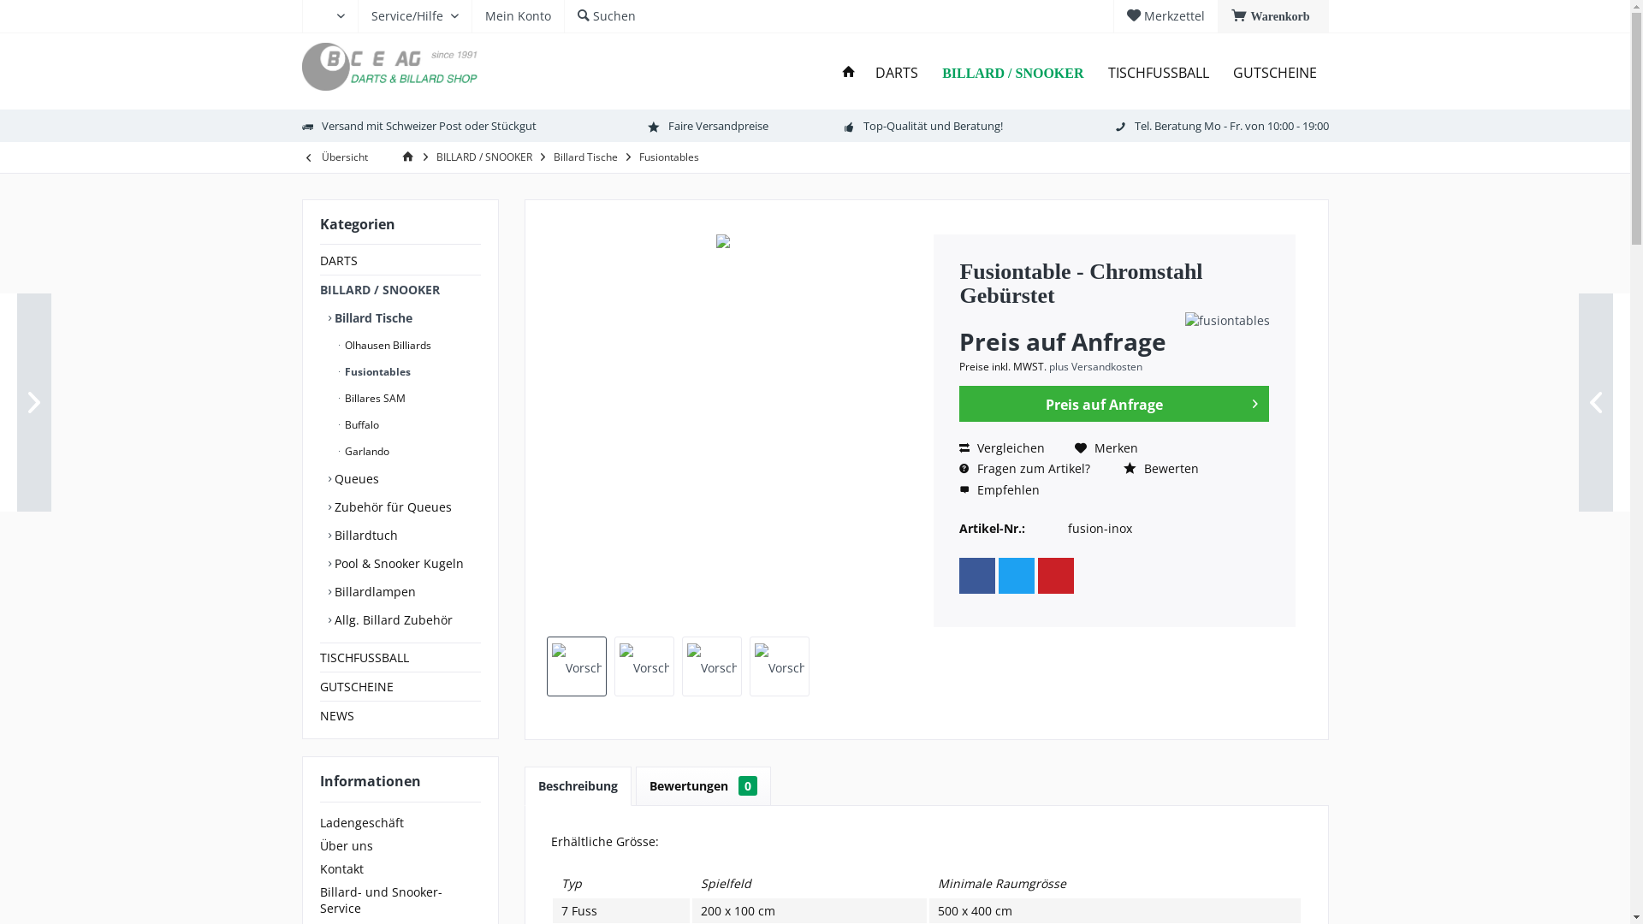 The height and width of the screenshot is (924, 1643). What do you see at coordinates (400, 900) in the screenshot?
I see `Billard- und Snooker-Service` at bounding box center [400, 900].